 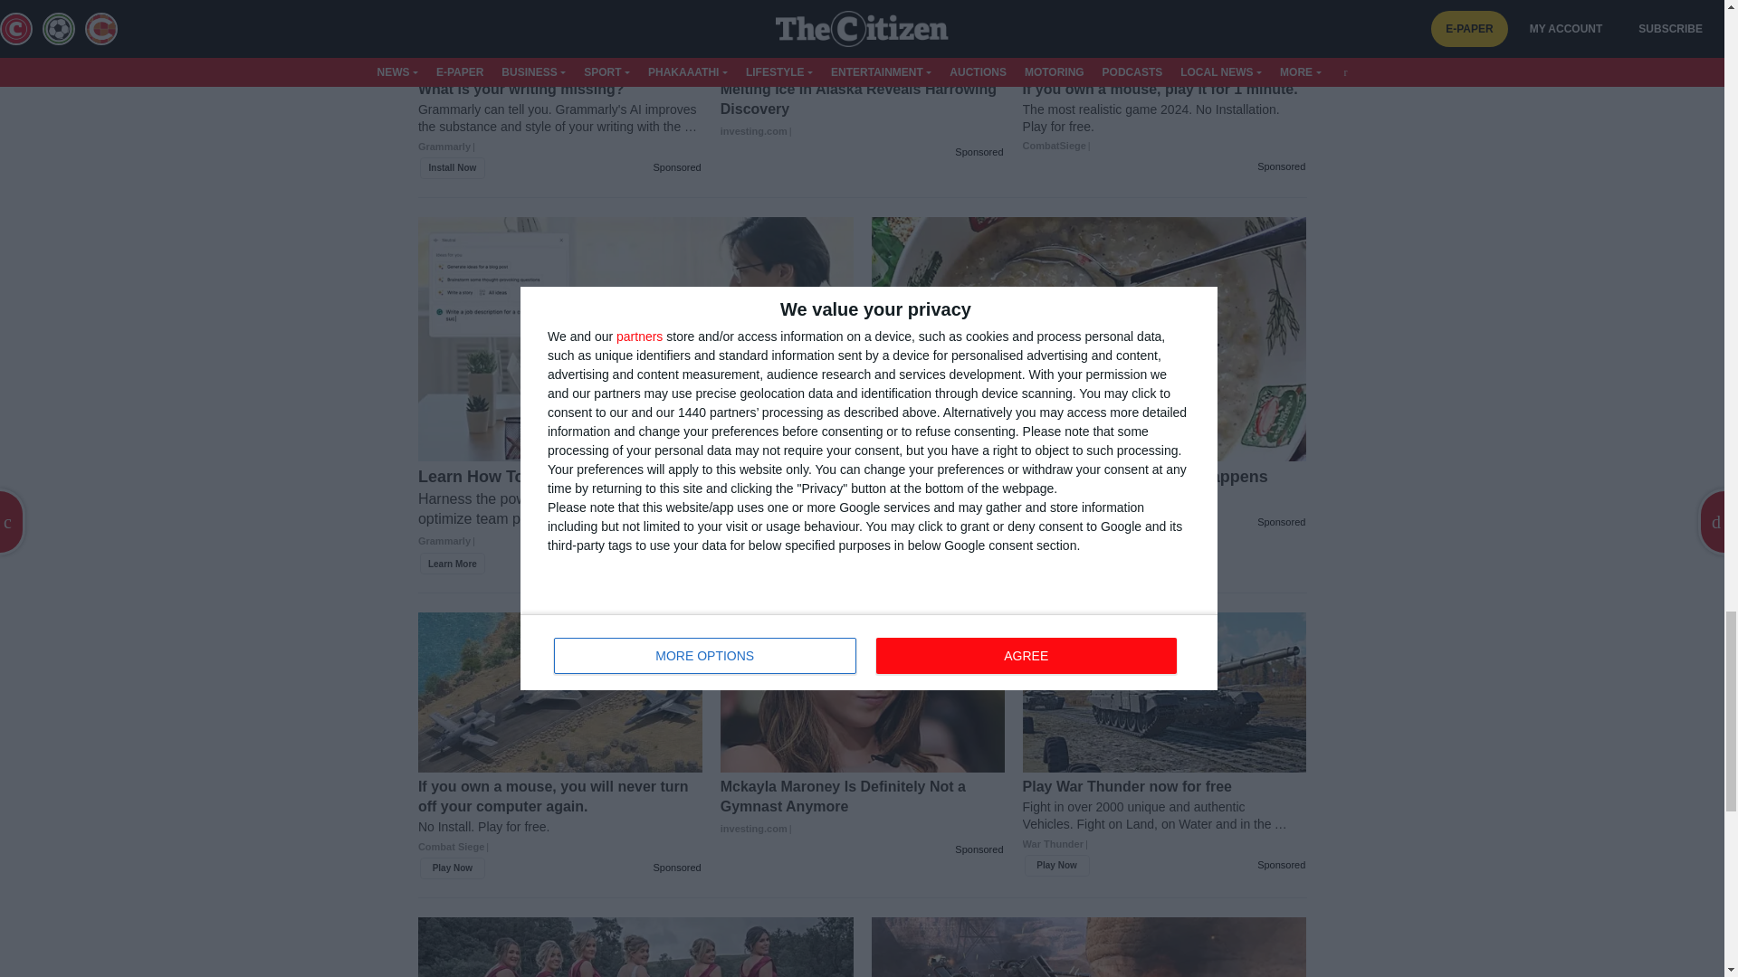 I want to click on If you own a mouse, play it for 1 minute., so click(x=1164, y=117).